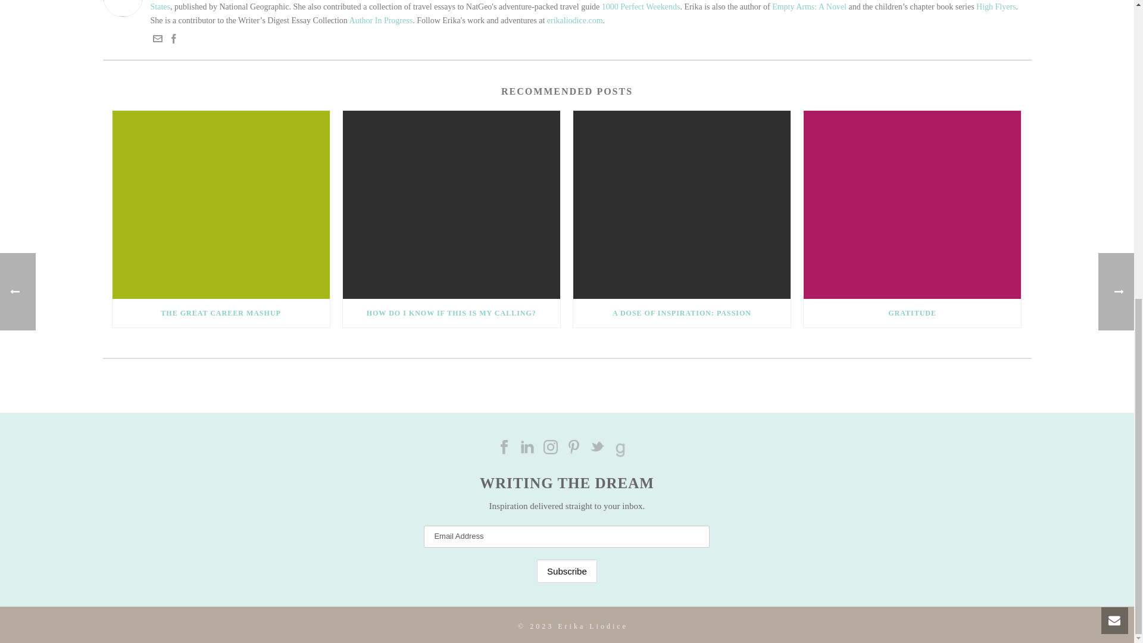 This screenshot has width=1143, height=643. Describe the element at coordinates (912, 205) in the screenshot. I see `Gratitude` at that location.